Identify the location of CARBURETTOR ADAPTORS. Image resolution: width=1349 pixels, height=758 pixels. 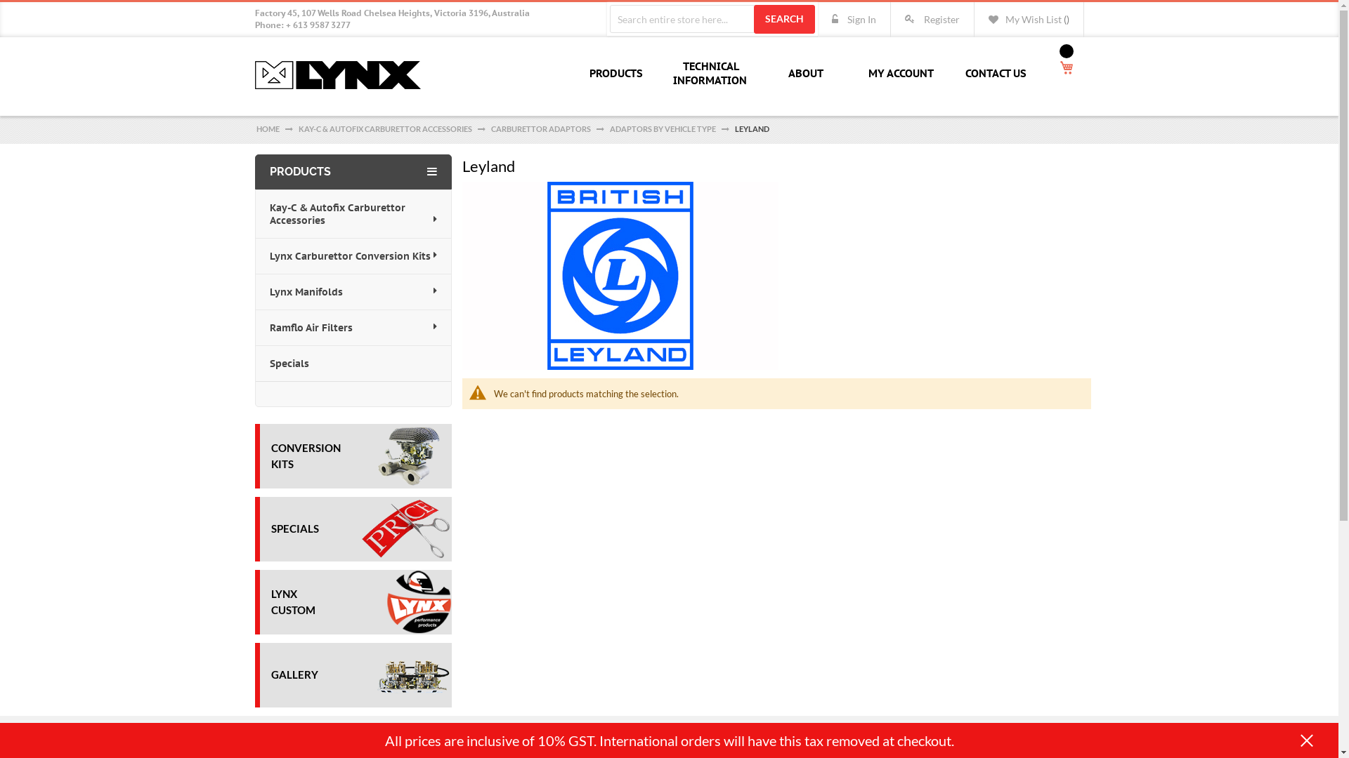
(541, 129).